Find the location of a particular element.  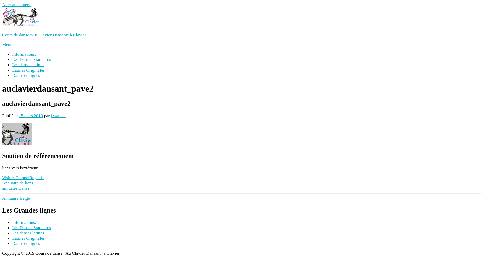

Visitez ColonelReyel.fr is located at coordinates (23, 178).